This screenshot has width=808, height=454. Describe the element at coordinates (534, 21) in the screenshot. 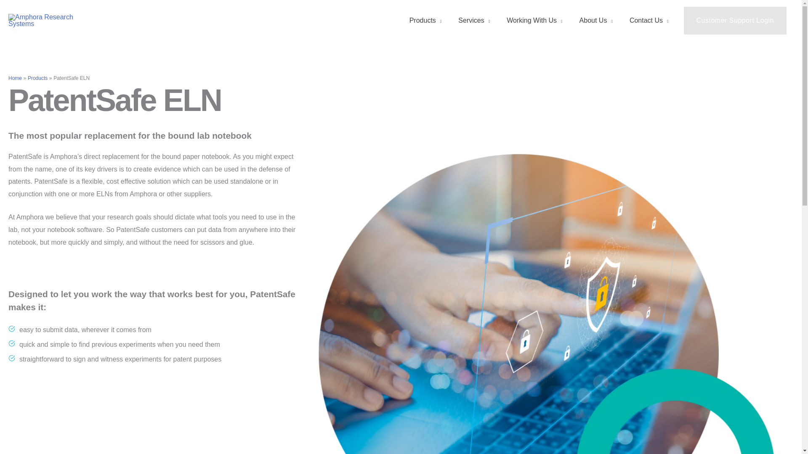

I see `Working With Us` at that location.